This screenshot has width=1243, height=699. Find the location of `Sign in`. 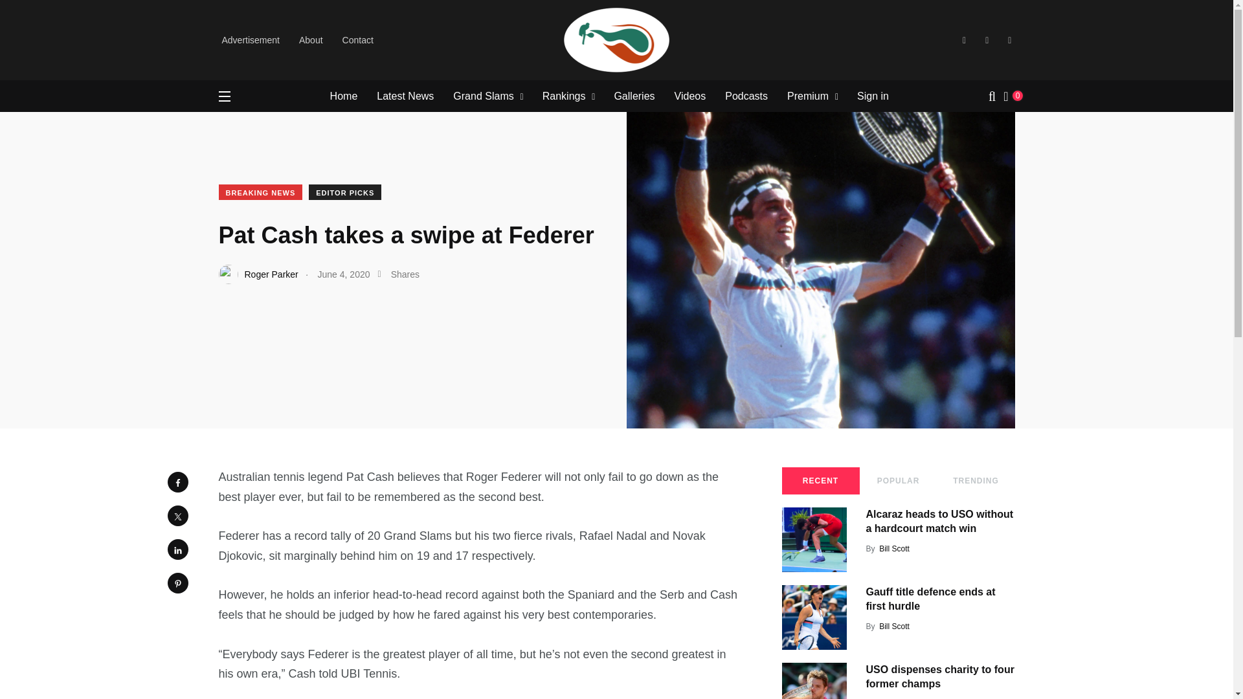

Sign in is located at coordinates (873, 96).